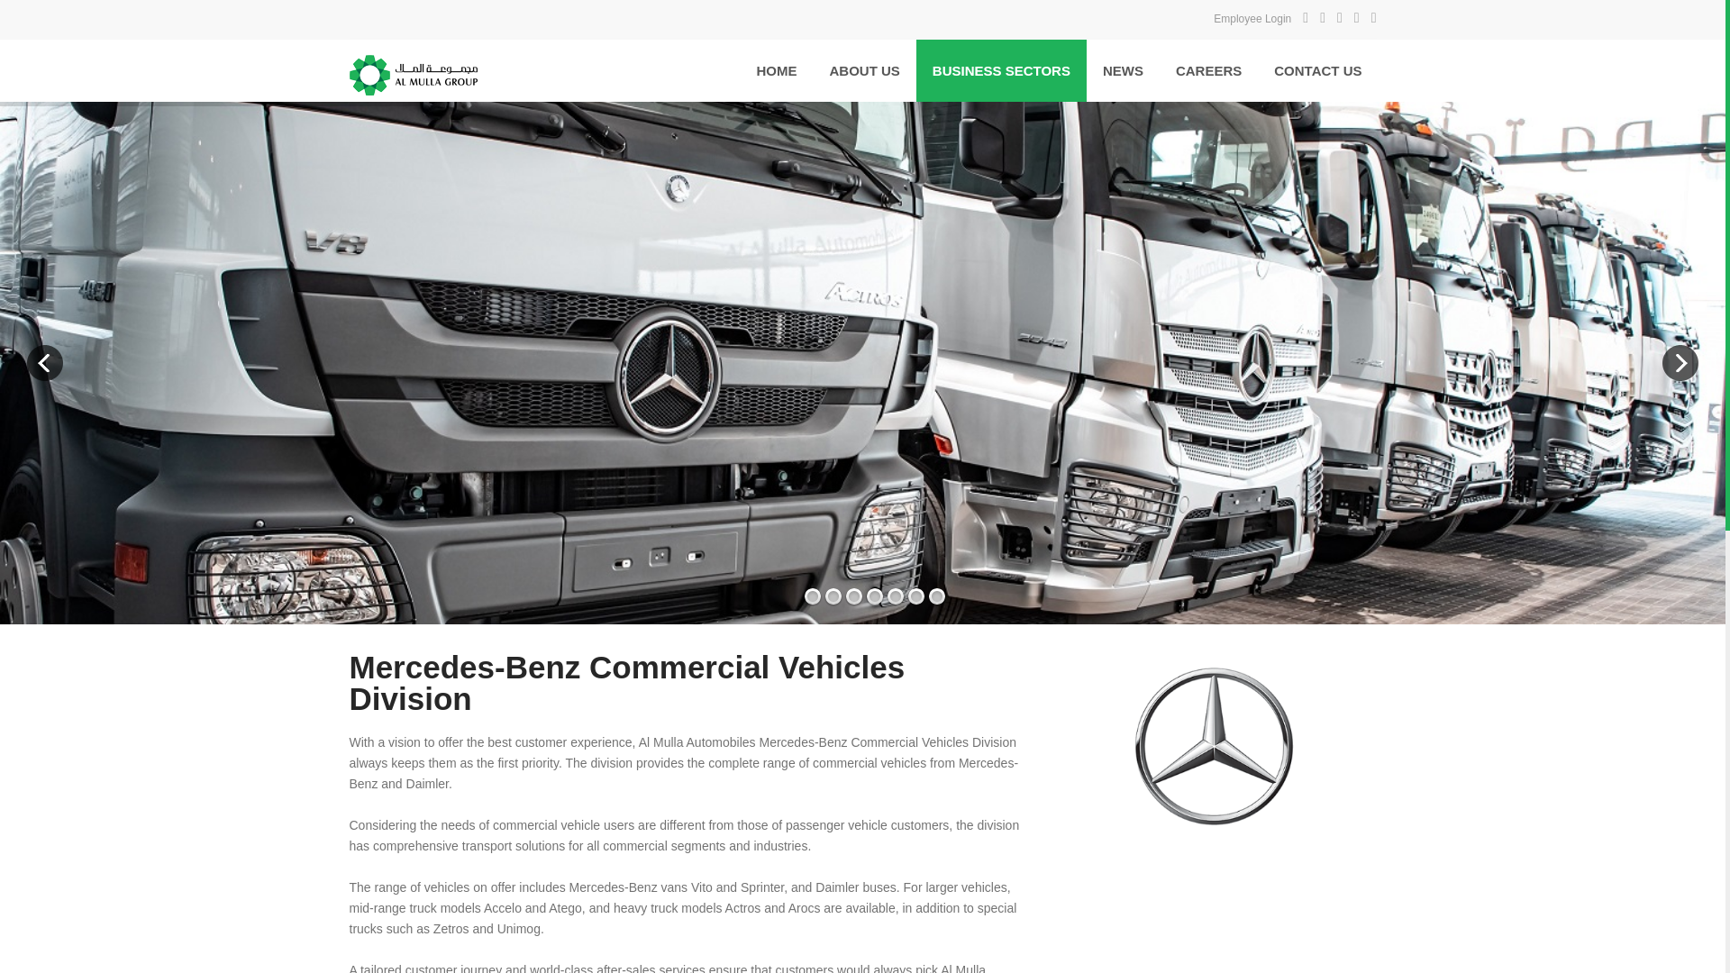 This screenshot has height=973, width=1730. What do you see at coordinates (863, 70) in the screenshot?
I see `ABOUT US` at bounding box center [863, 70].